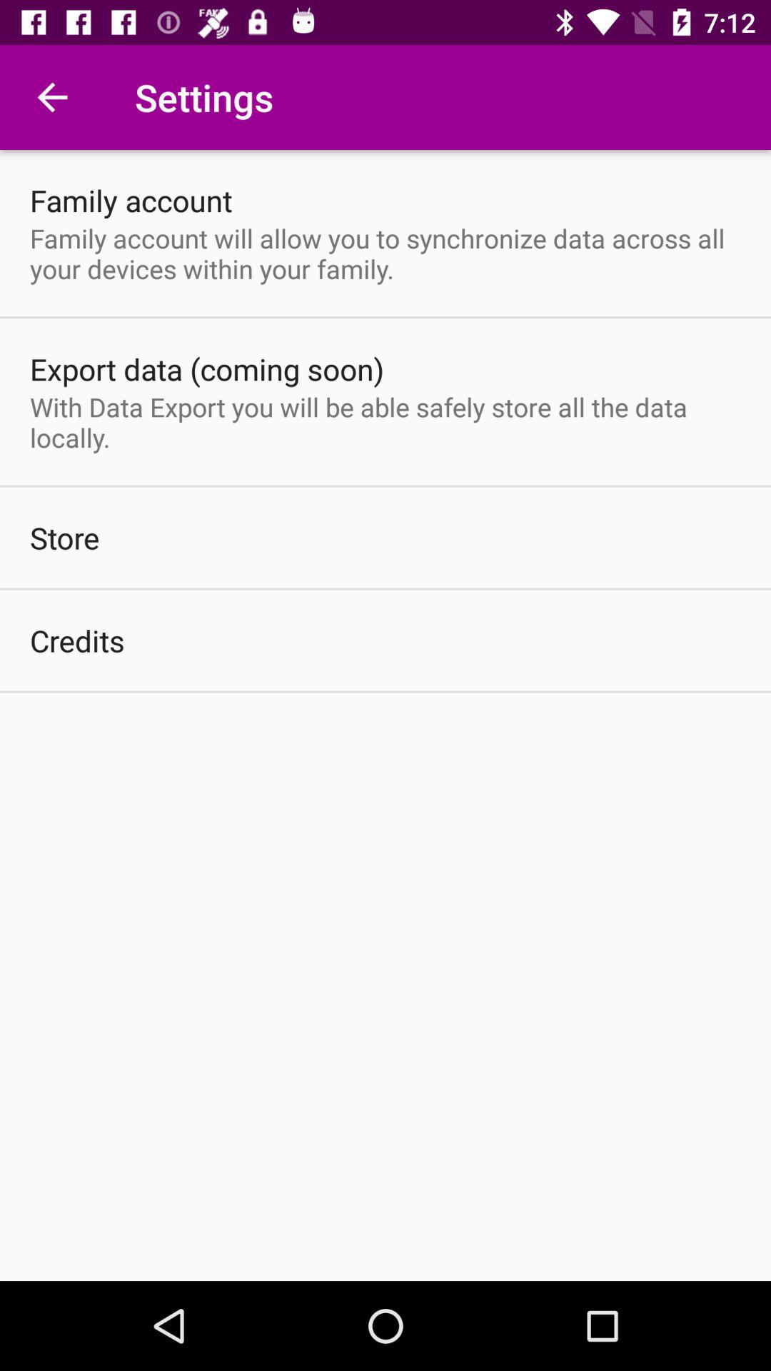  Describe the element at coordinates (52, 97) in the screenshot. I see `choose app next to settings item` at that location.